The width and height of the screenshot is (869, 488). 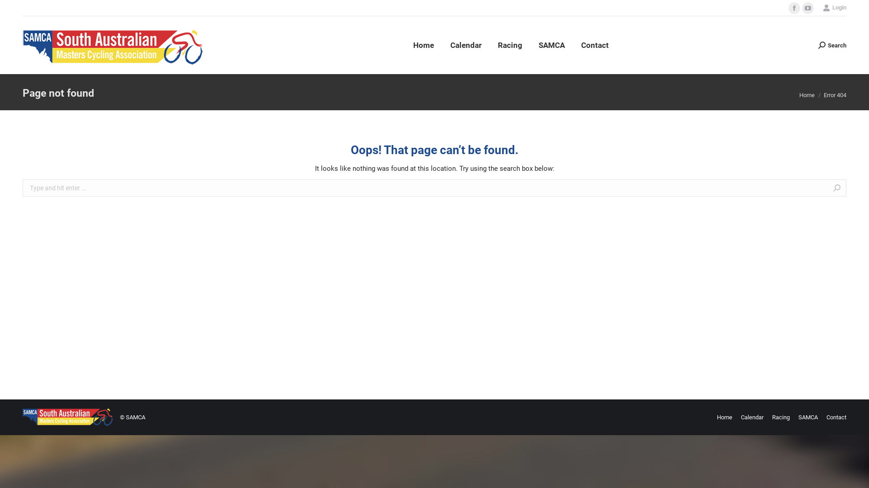 I want to click on Search, so click(x=832, y=45).